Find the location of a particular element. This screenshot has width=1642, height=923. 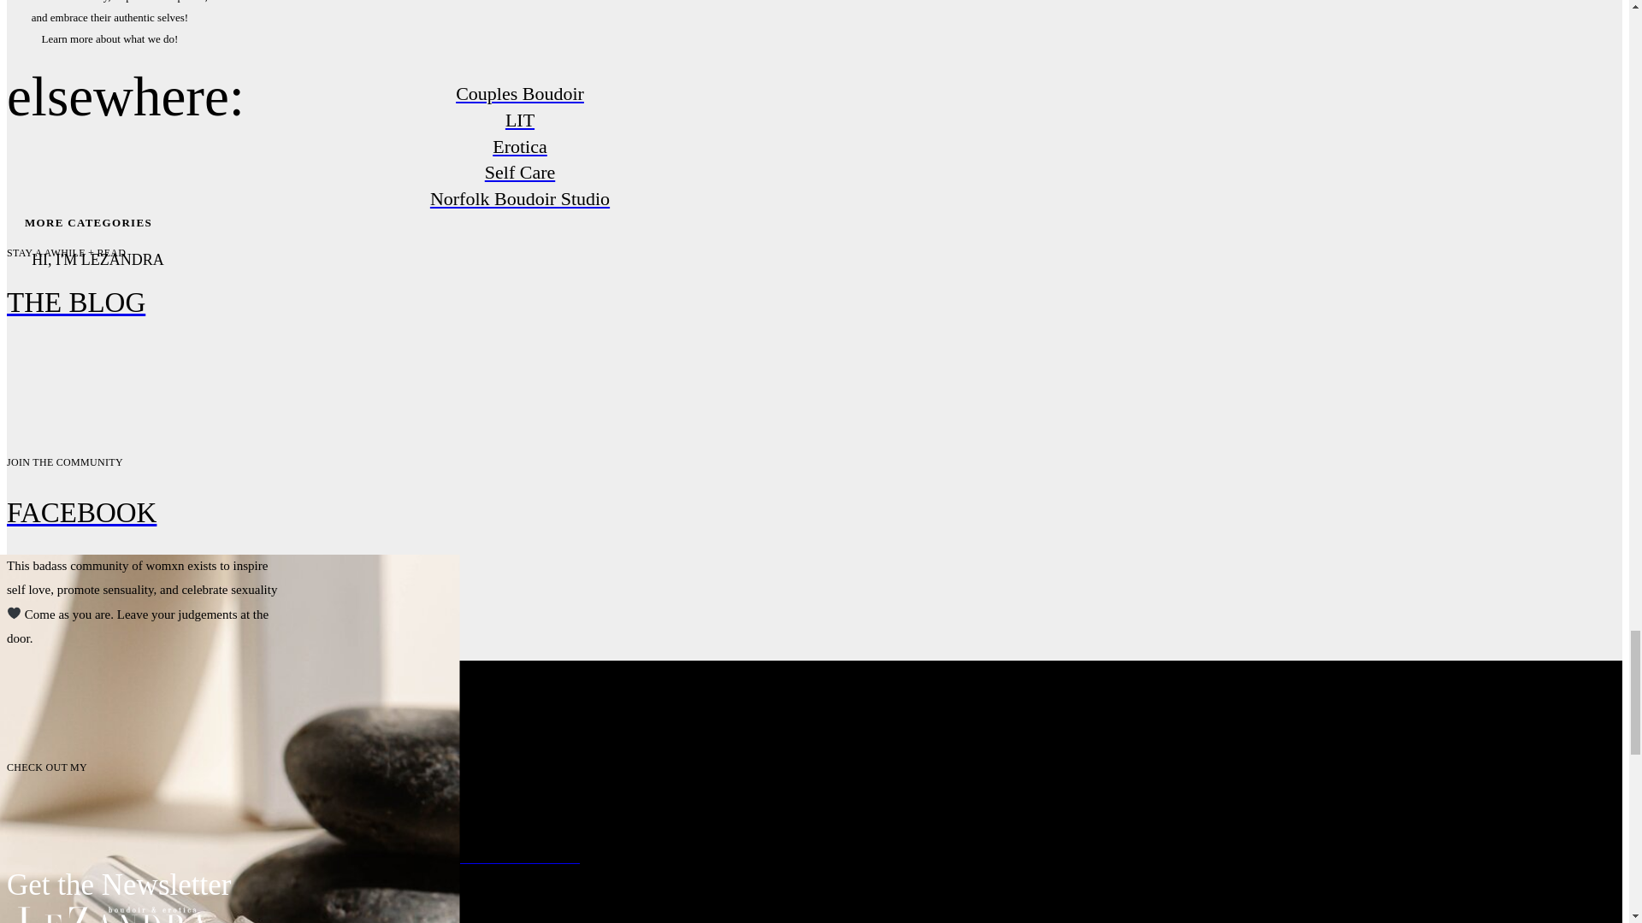

LIT is located at coordinates (519, 121).